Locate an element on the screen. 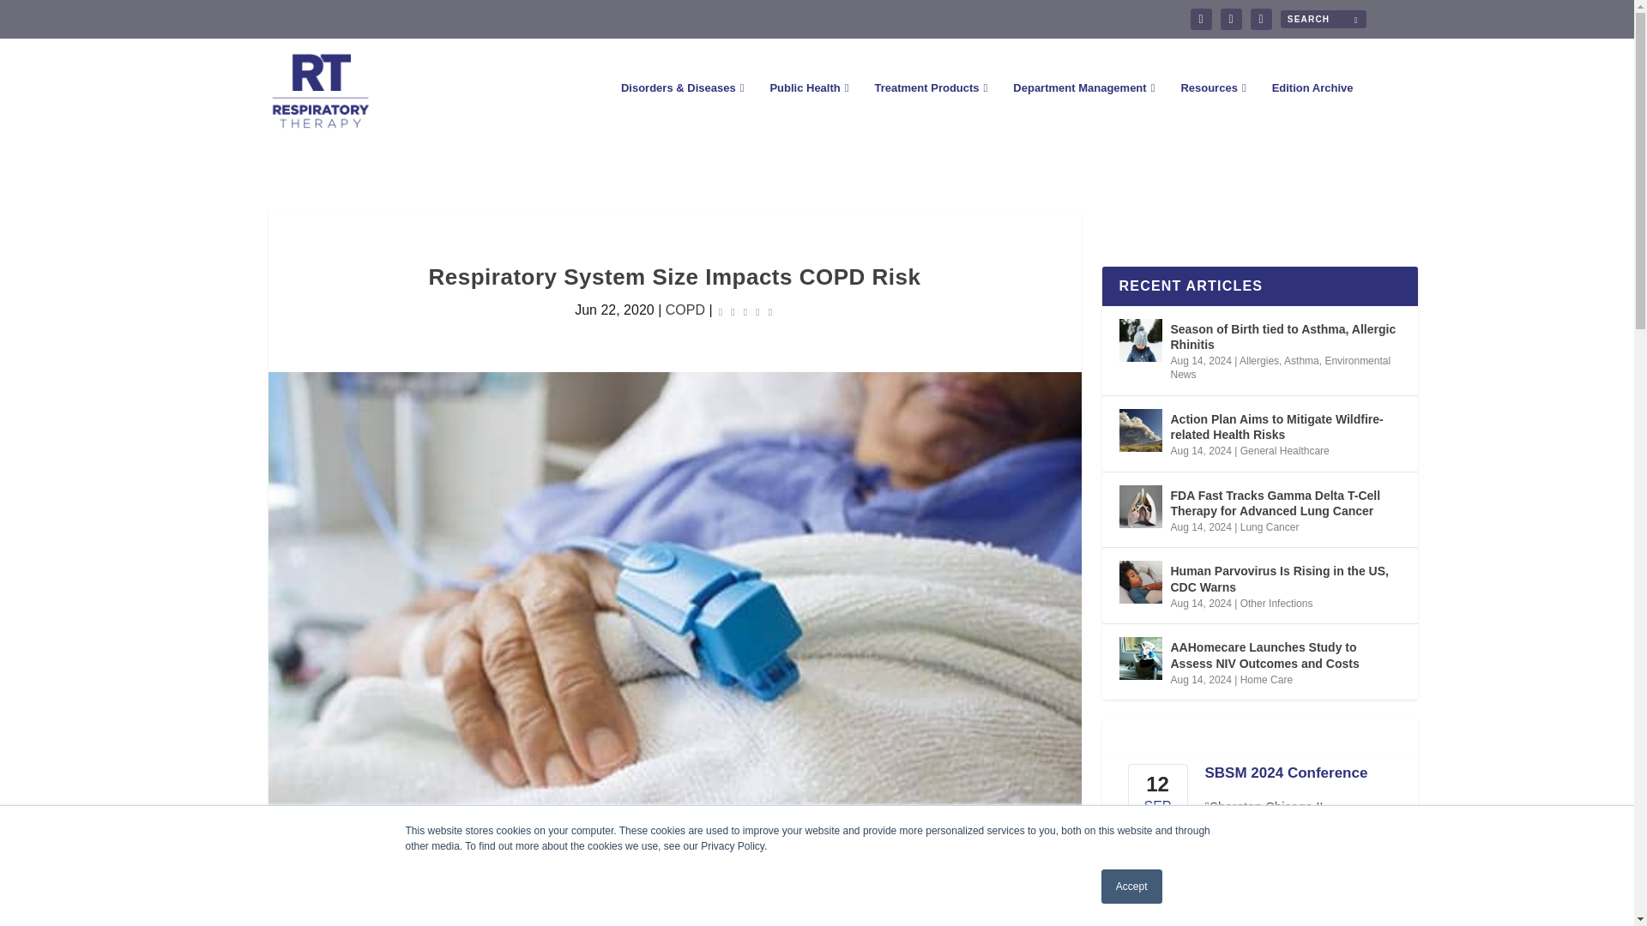 The image size is (1647, 926). Resources is located at coordinates (1213, 111).